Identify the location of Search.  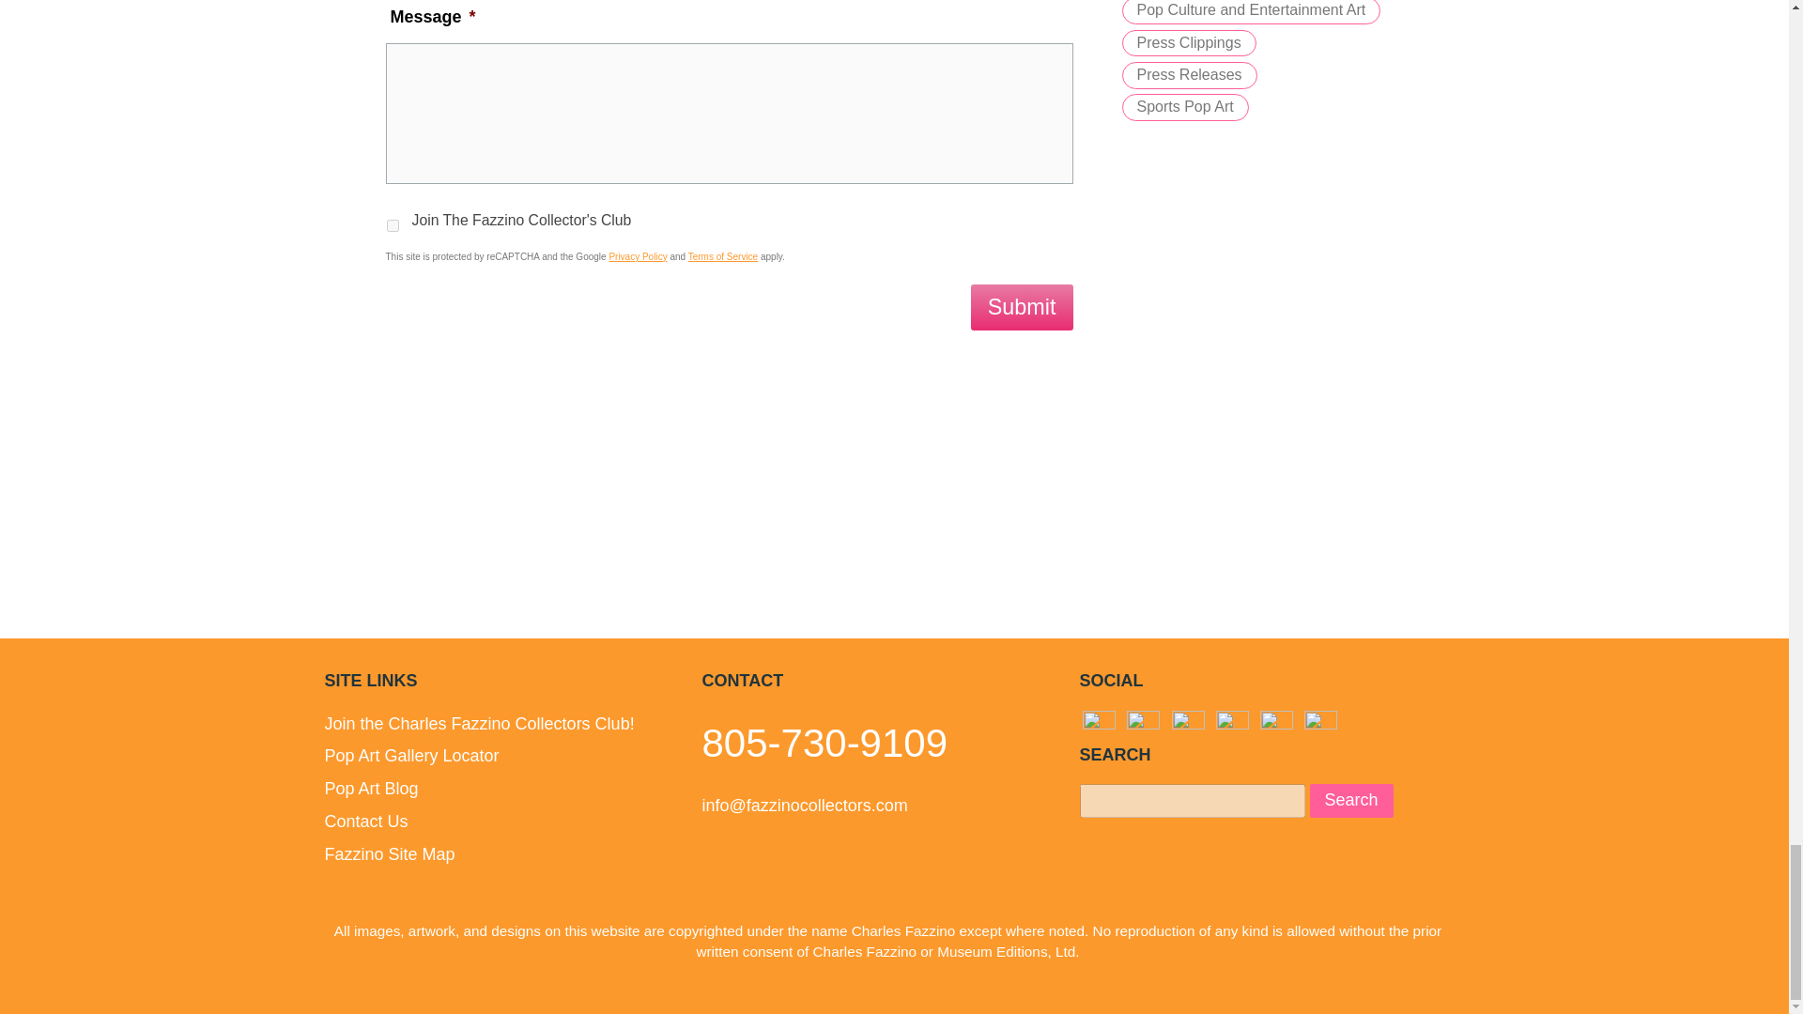
(1352, 800).